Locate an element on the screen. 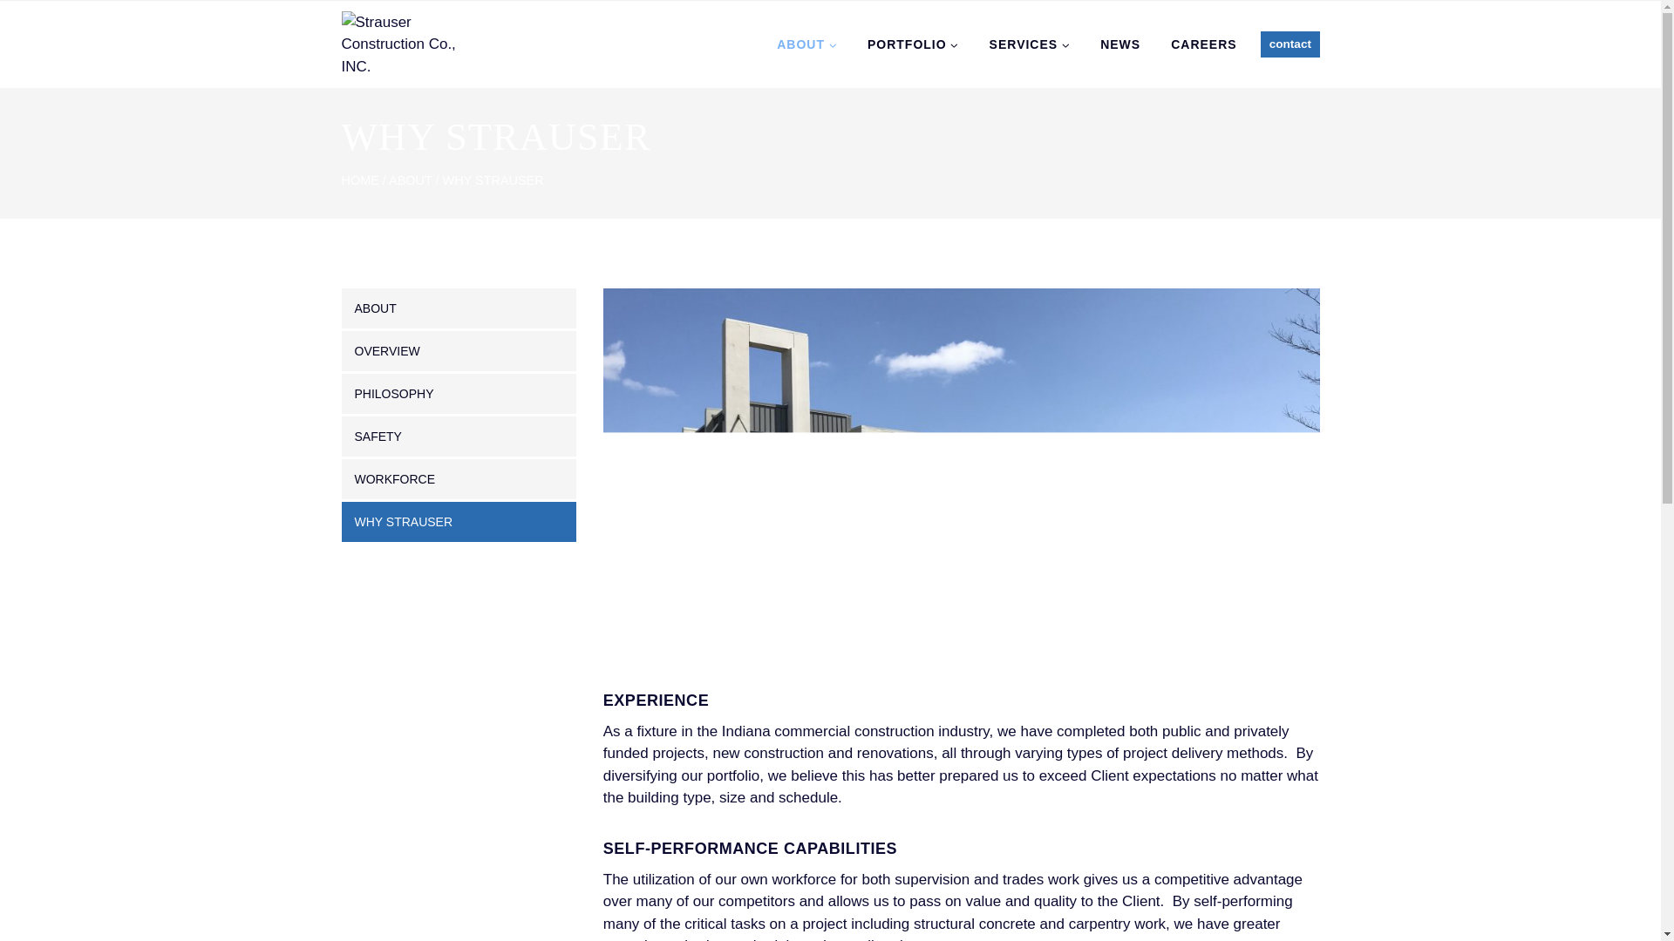  ABOUT is located at coordinates (459, 308).